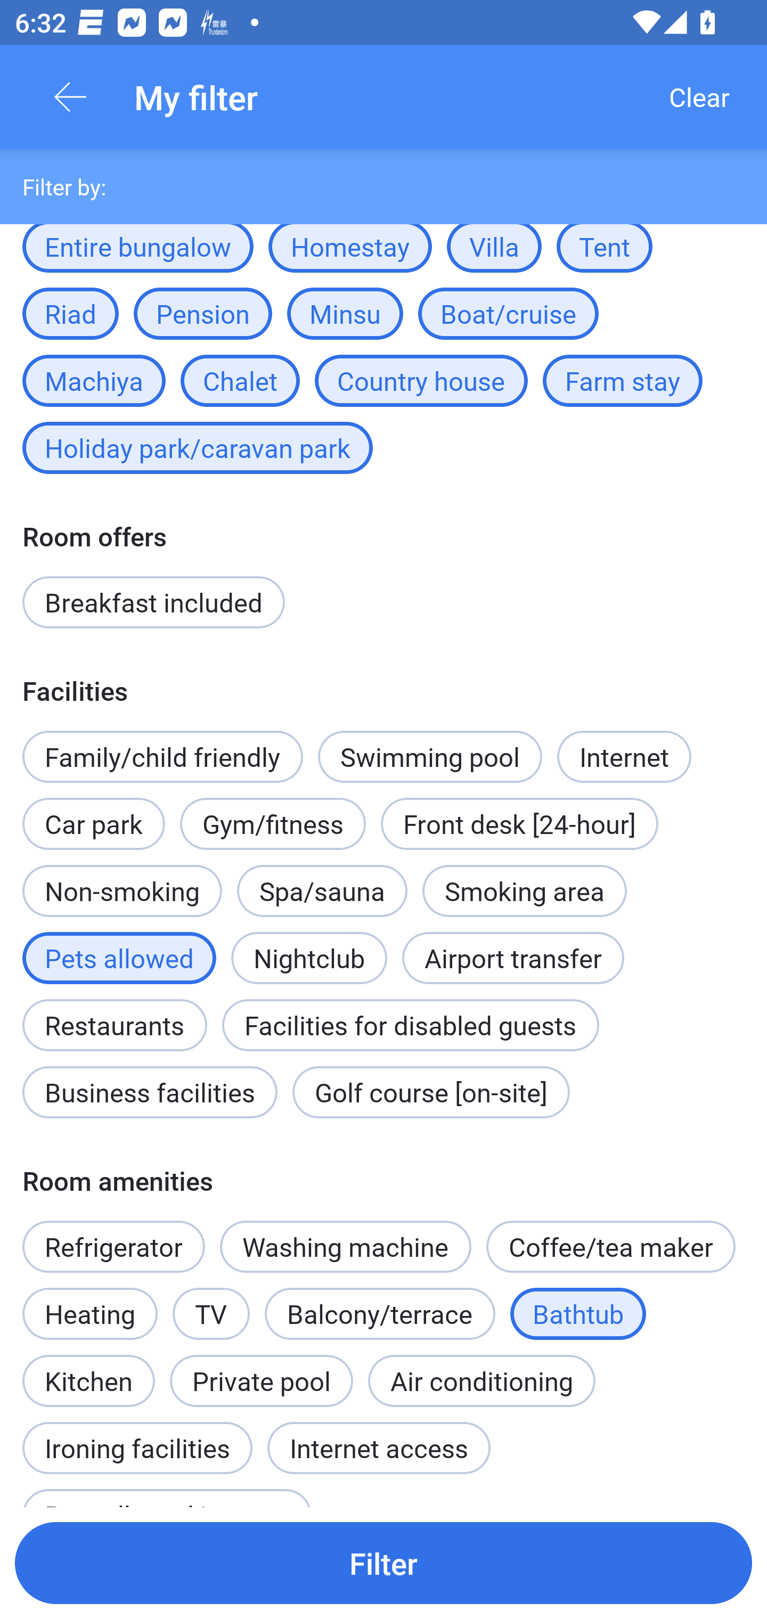 Image resolution: width=767 pixels, height=1619 pixels. Describe the element at coordinates (150, 1092) in the screenshot. I see `Business facilities` at that location.